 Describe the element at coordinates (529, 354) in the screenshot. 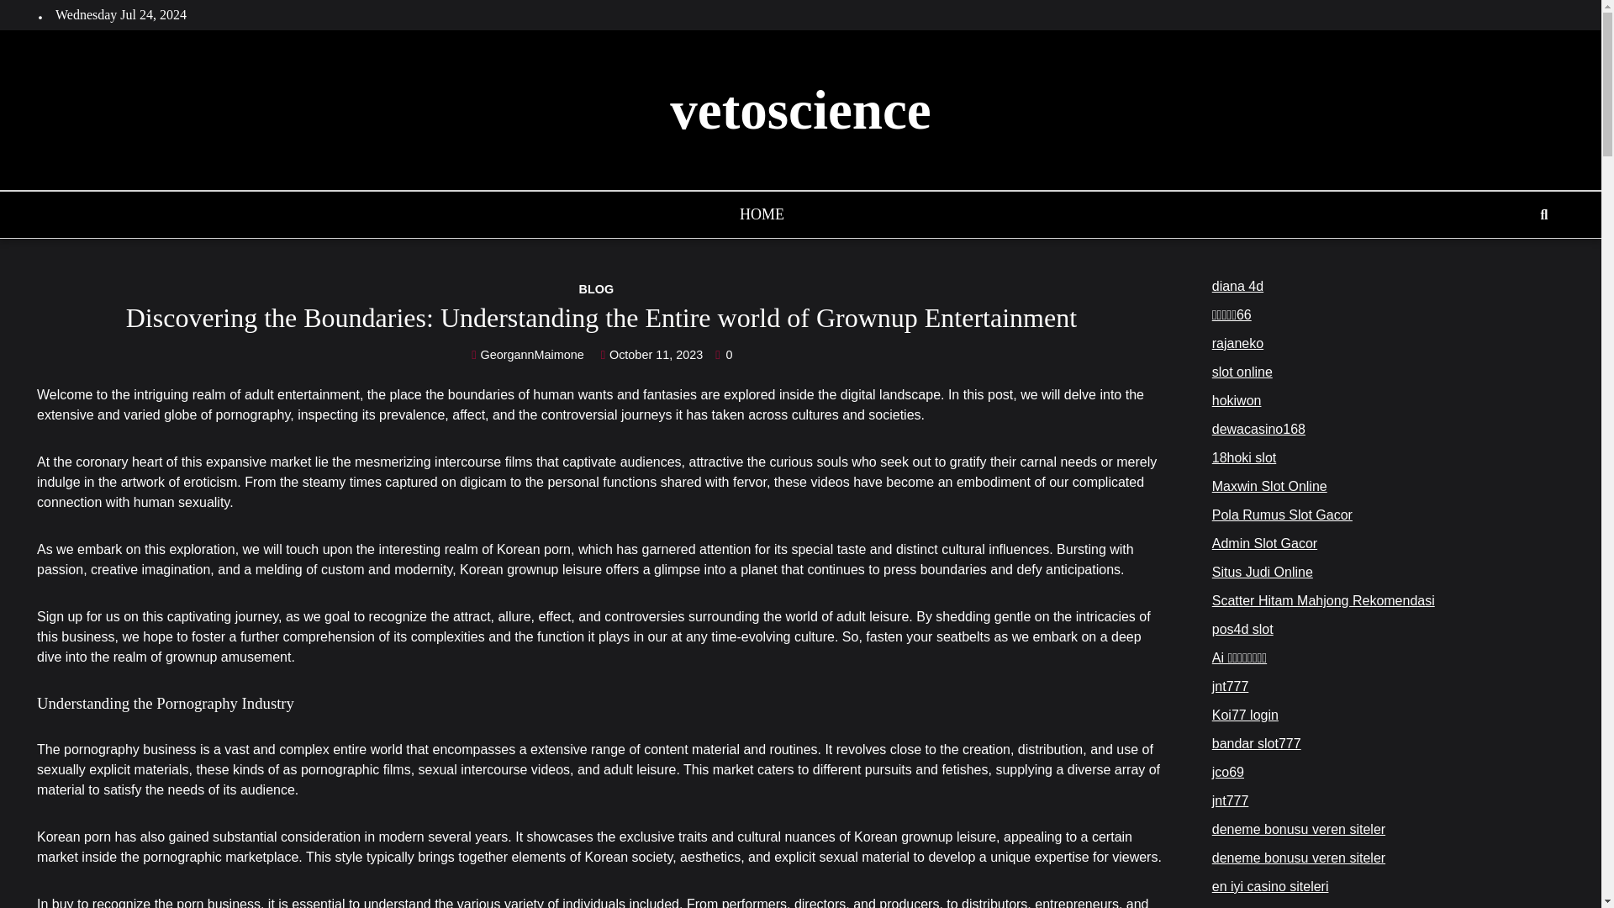

I see `GeorgannMaimone` at that location.